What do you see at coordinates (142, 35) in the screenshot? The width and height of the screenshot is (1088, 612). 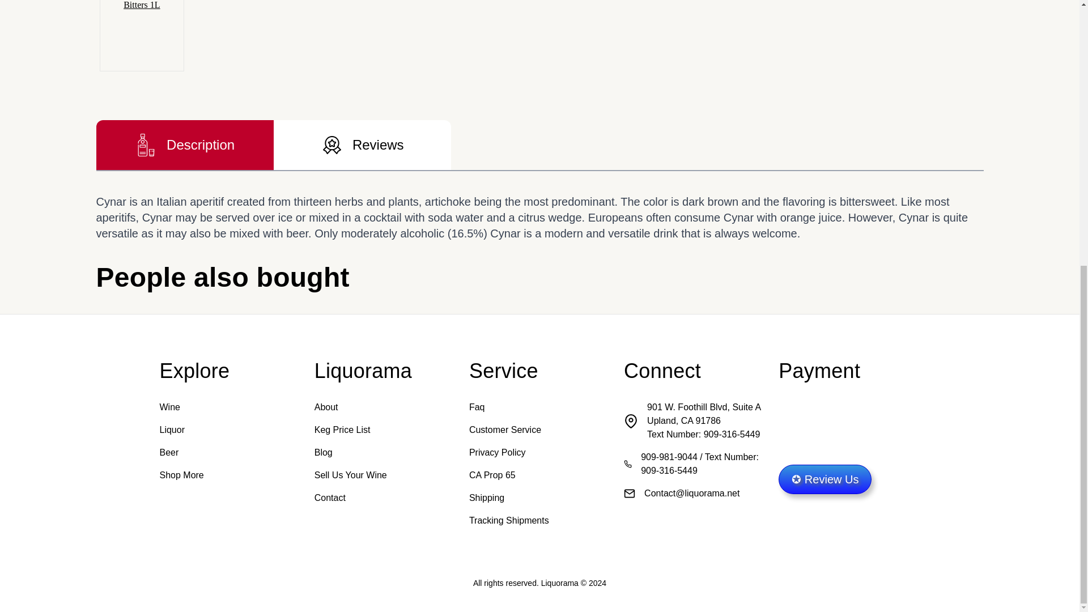 I see `Cynar Apertif Bitters 1L` at bounding box center [142, 35].